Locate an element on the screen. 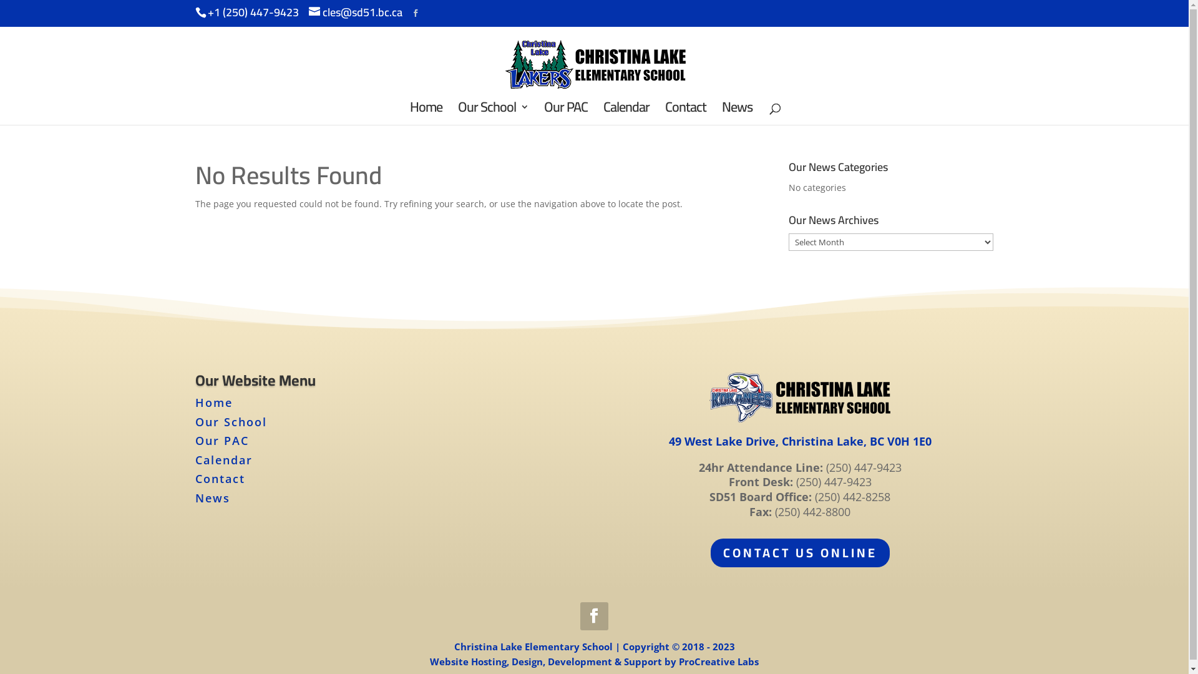  Home is located at coordinates (426, 114).